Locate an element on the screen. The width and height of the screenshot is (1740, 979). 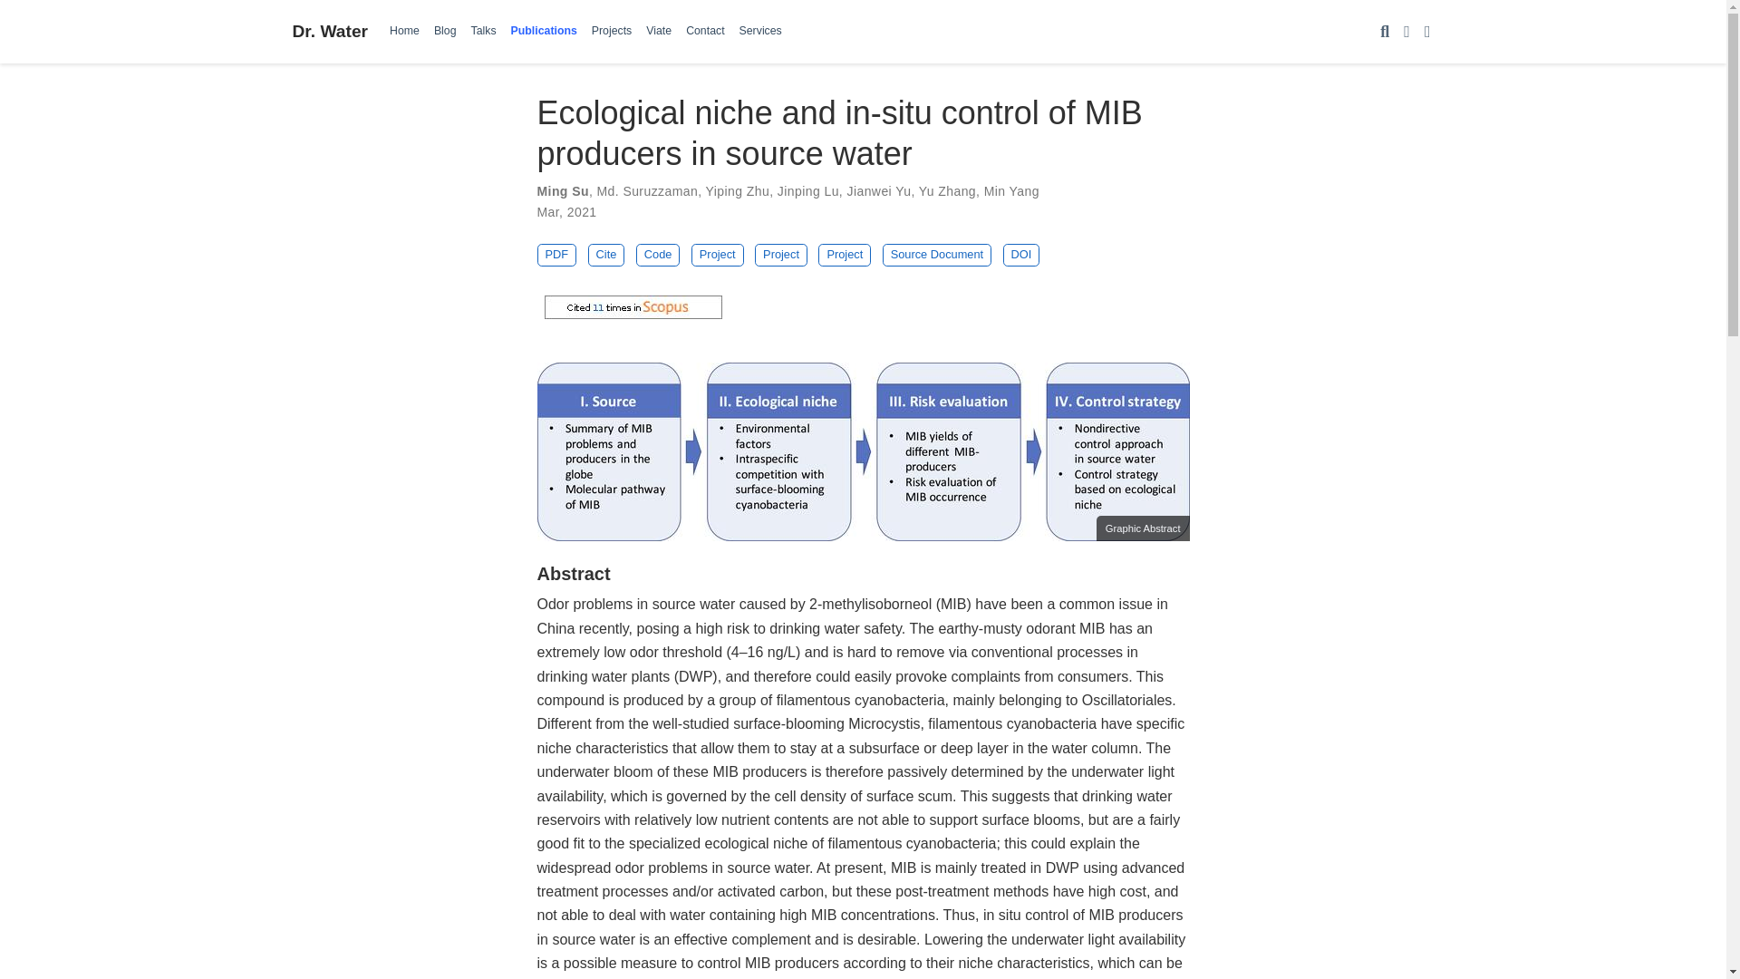
Publications is located at coordinates (544, 31).